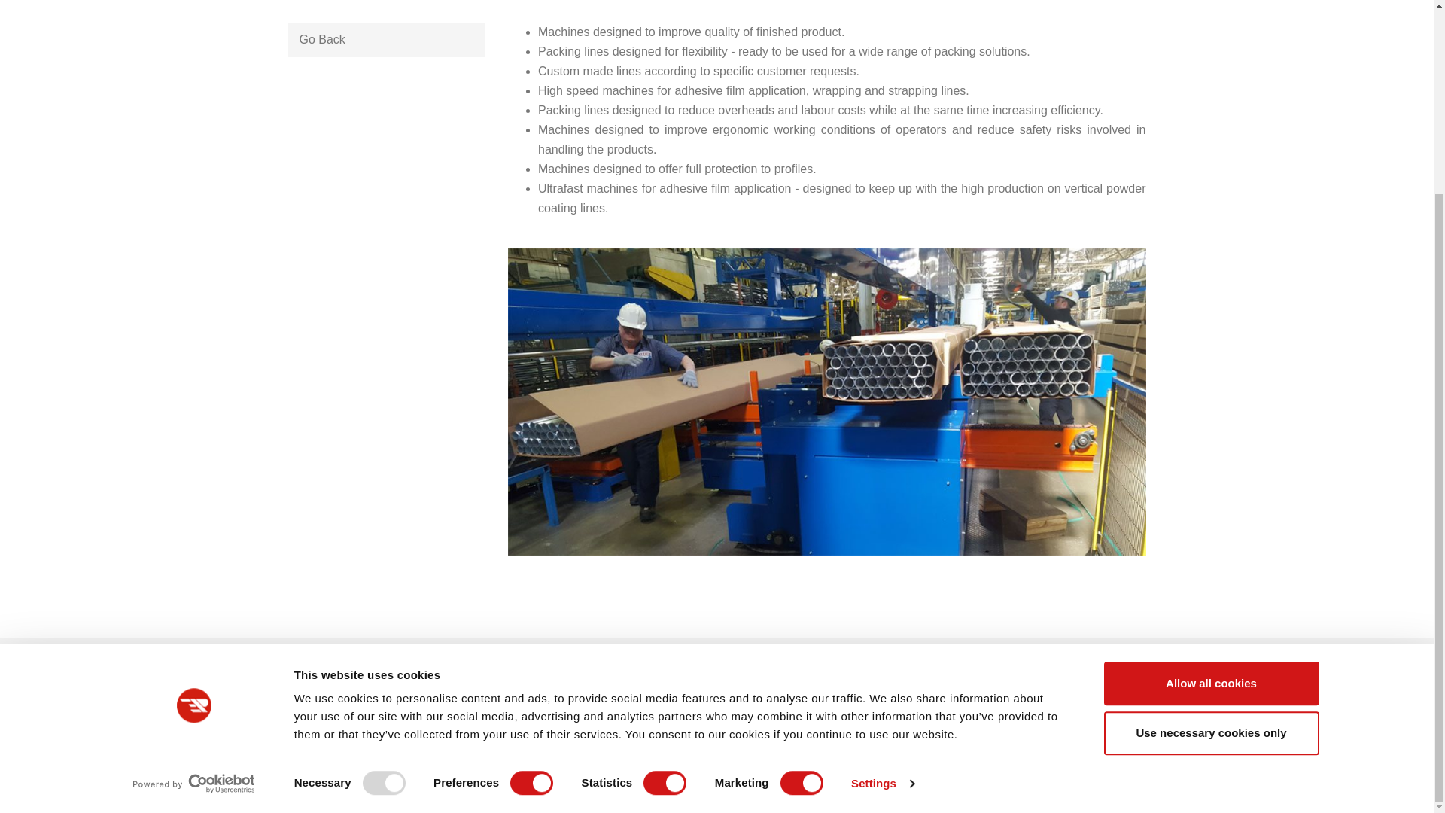 The height and width of the screenshot is (813, 1445). I want to click on Use necessary cookies only, so click(1210, 488).